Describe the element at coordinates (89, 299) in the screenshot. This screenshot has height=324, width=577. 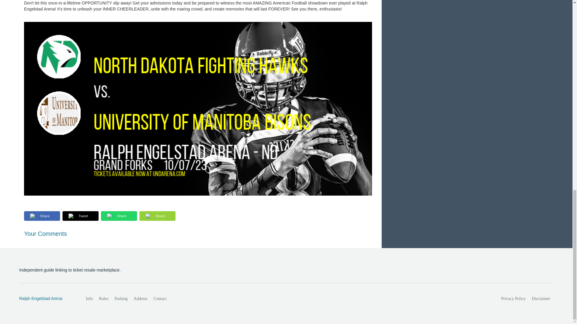
I see `Info` at that location.